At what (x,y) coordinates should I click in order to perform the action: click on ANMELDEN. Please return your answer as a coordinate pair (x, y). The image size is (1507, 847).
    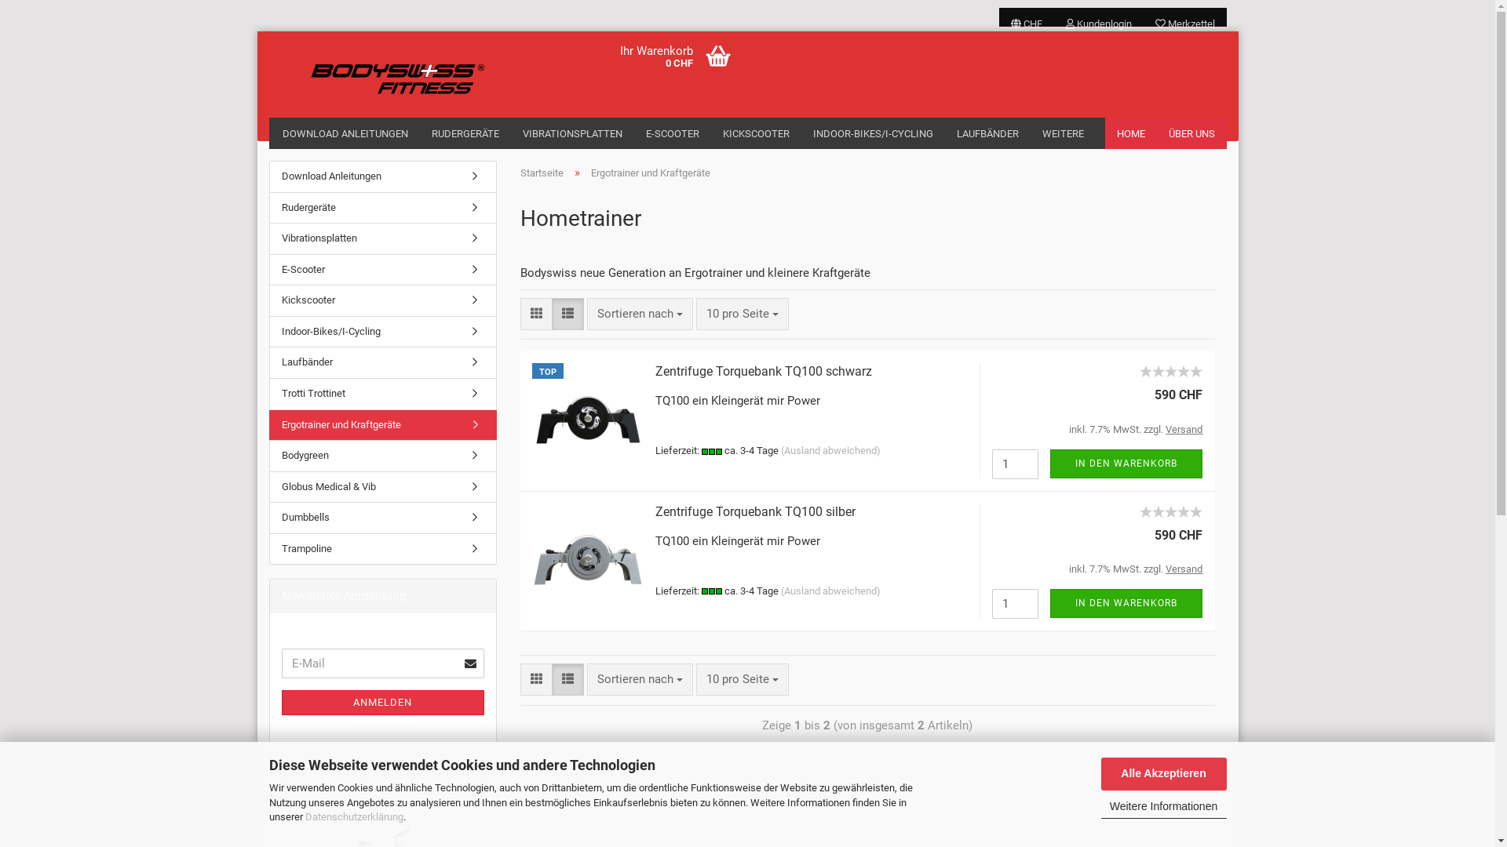
    Looking at the image, I should click on (382, 703).